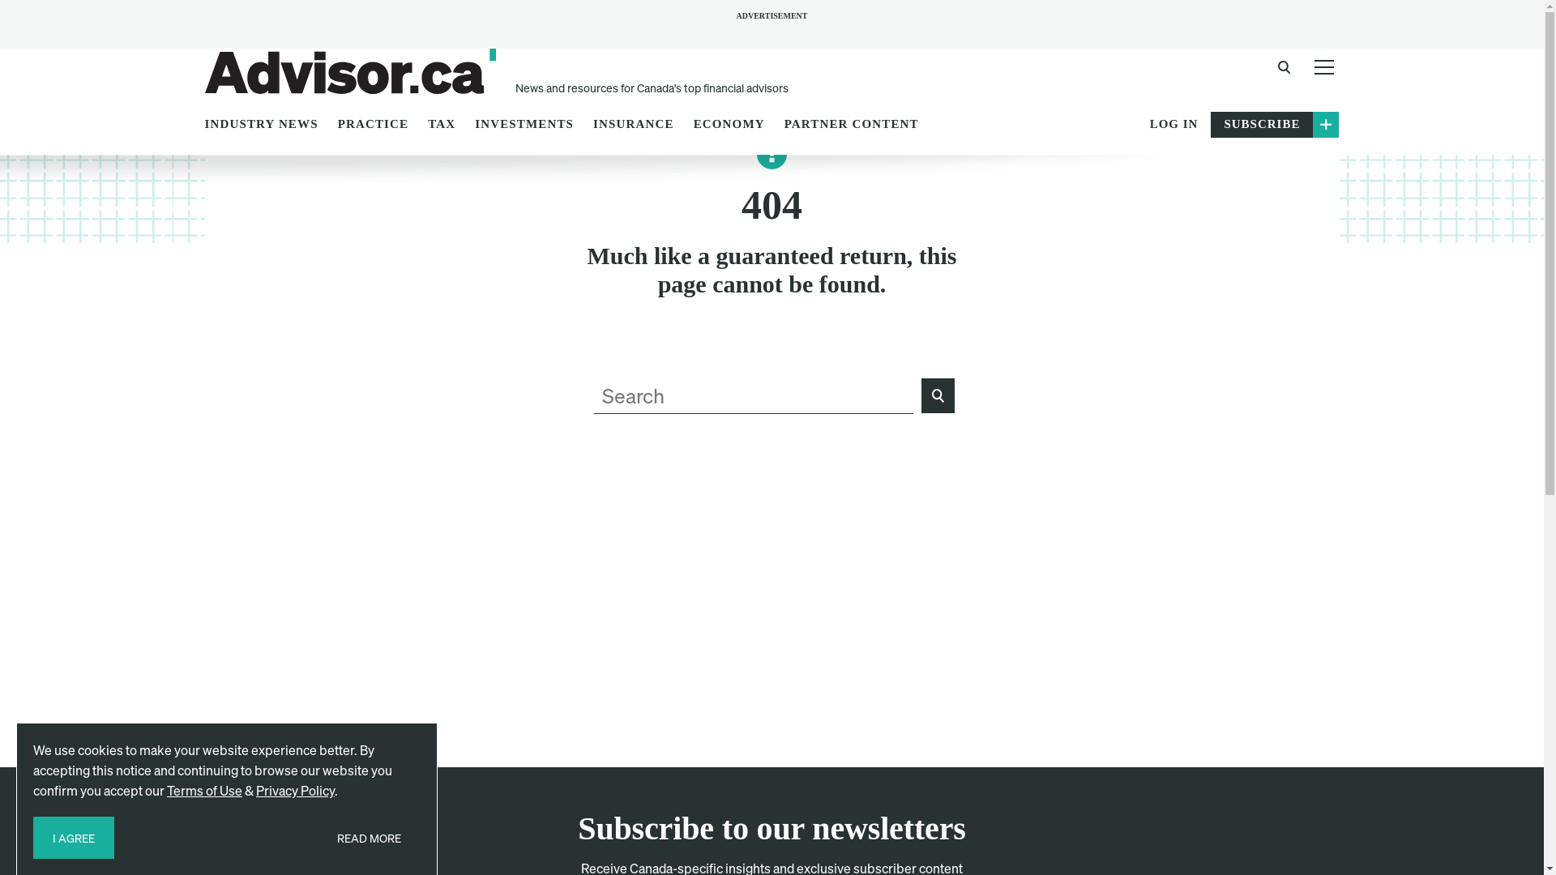 The image size is (1556, 875). I want to click on I AGREE, so click(74, 838).